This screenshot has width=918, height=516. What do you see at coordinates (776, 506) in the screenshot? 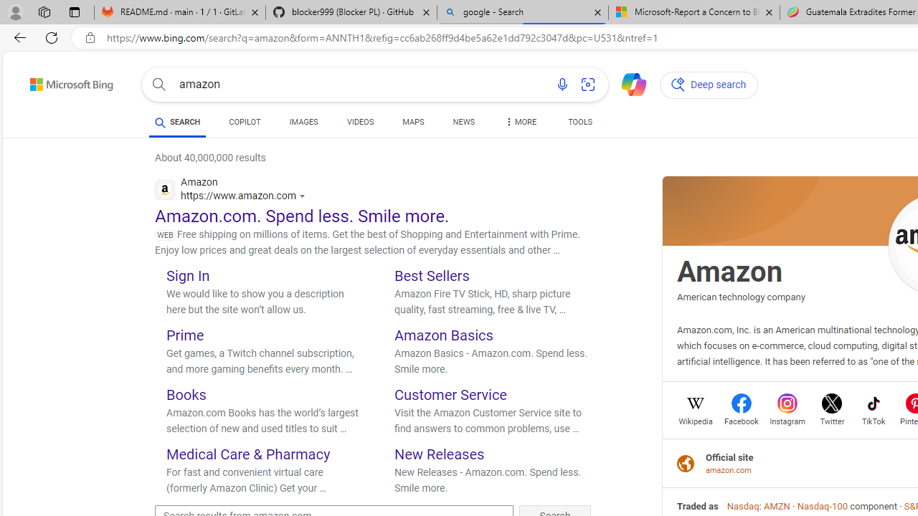
I see `AMZN` at bounding box center [776, 506].